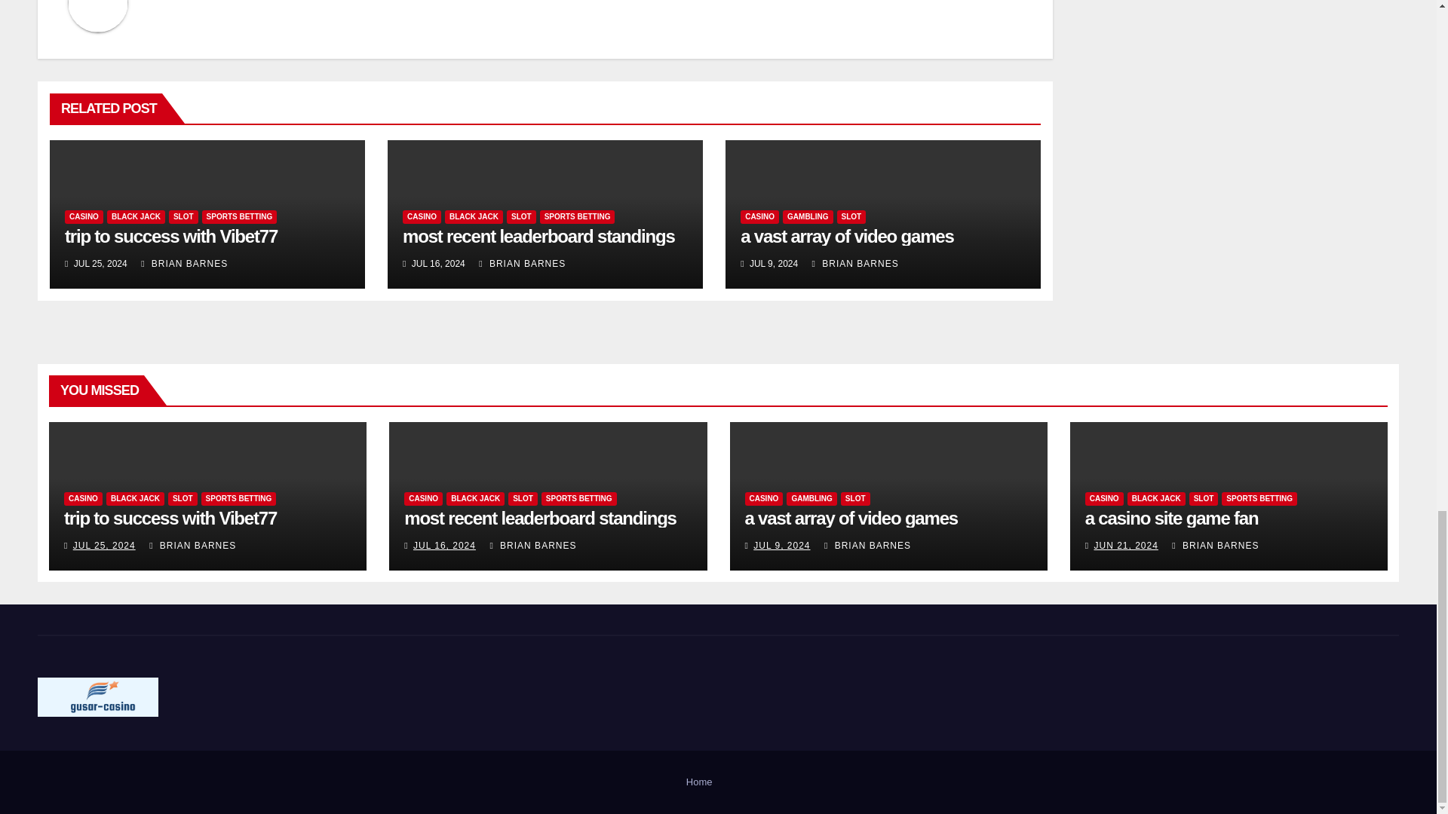  I want to click on CASINO, so click(84, 217).